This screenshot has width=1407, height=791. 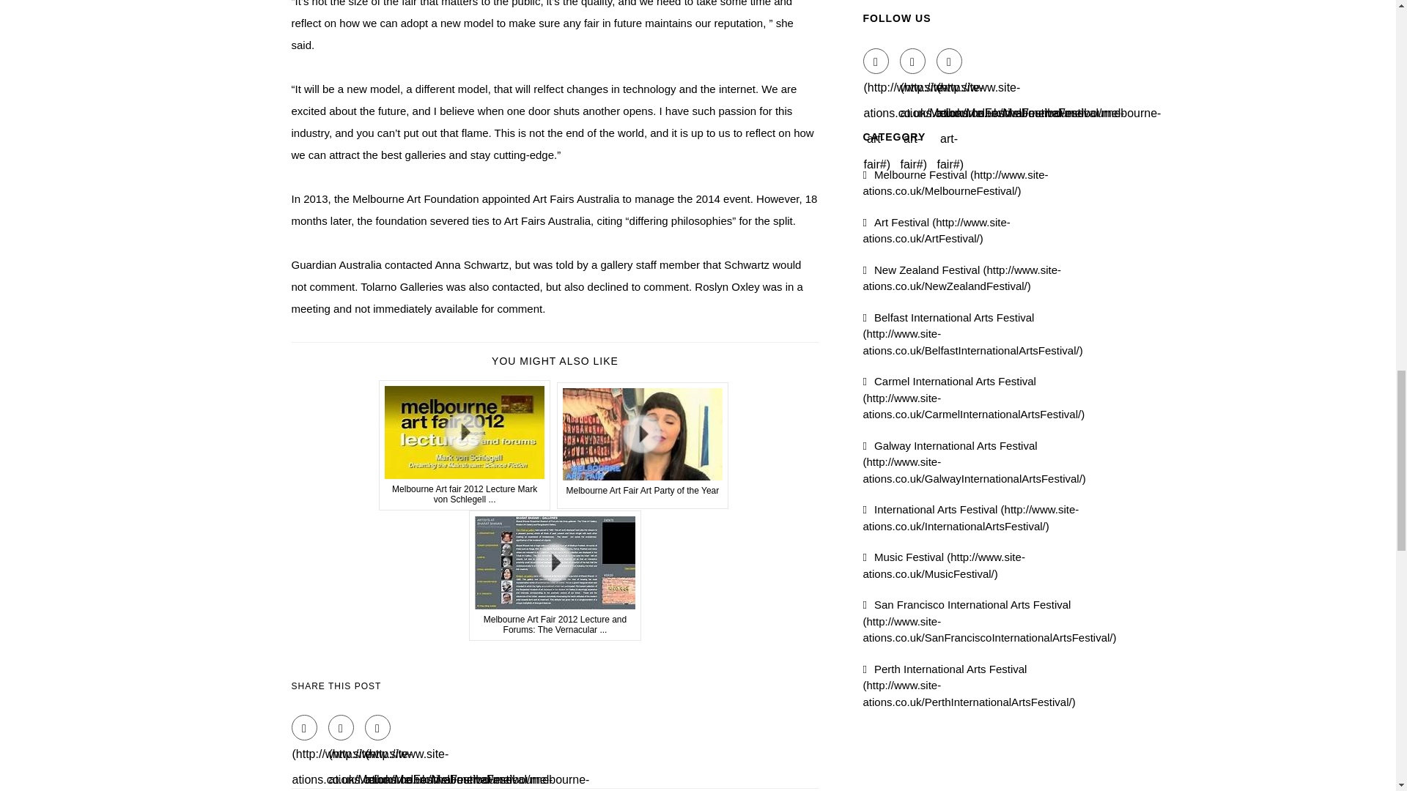 I want to click on View this video from Vimeo, so click(x=643, y=445).